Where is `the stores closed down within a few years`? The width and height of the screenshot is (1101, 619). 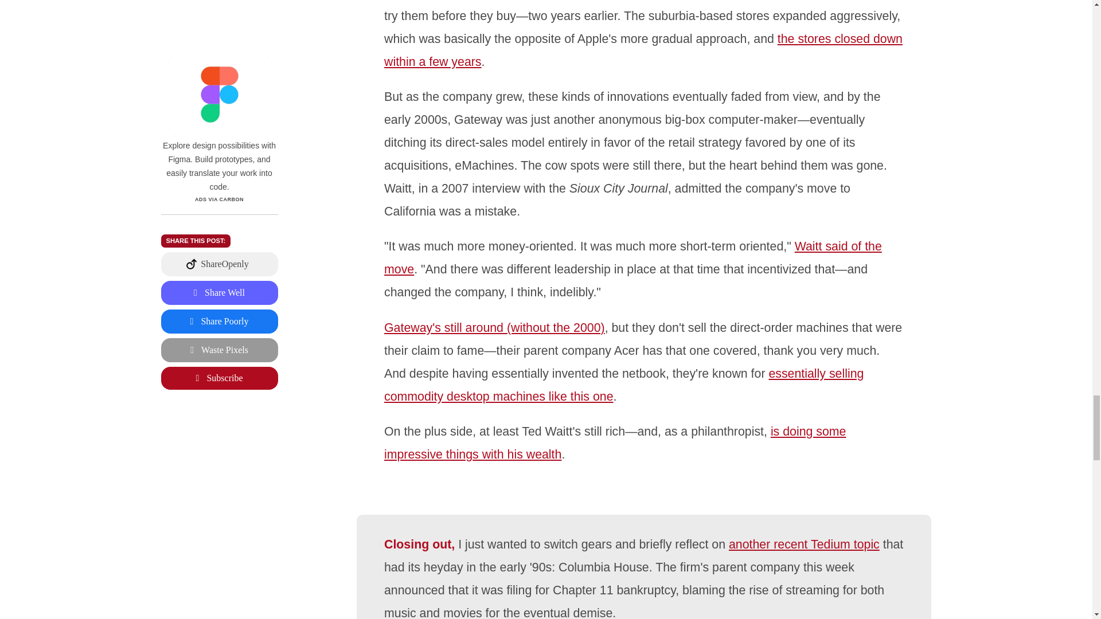 the stores closed down within a few years is located at coordinates (643, 50).